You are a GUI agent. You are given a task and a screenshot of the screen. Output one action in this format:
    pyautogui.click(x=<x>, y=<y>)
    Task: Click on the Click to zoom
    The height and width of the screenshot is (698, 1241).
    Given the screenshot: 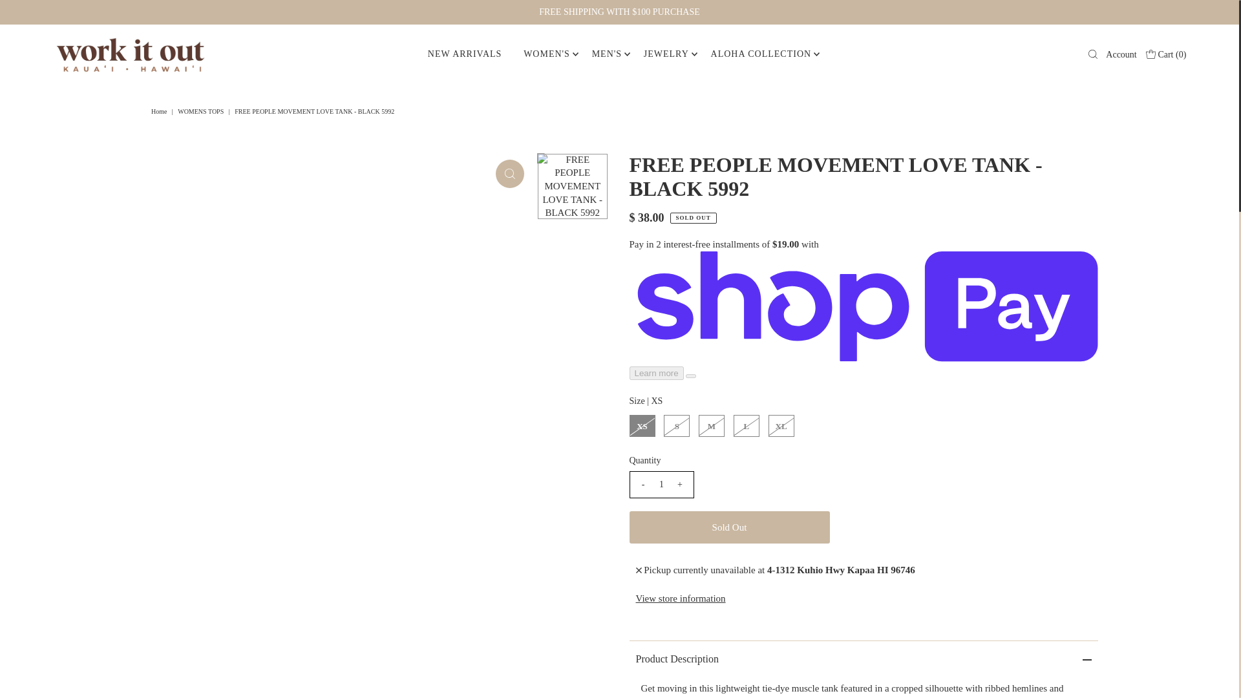 What is the action you would take?
    pyautogui.click(x=509, y=173)
    